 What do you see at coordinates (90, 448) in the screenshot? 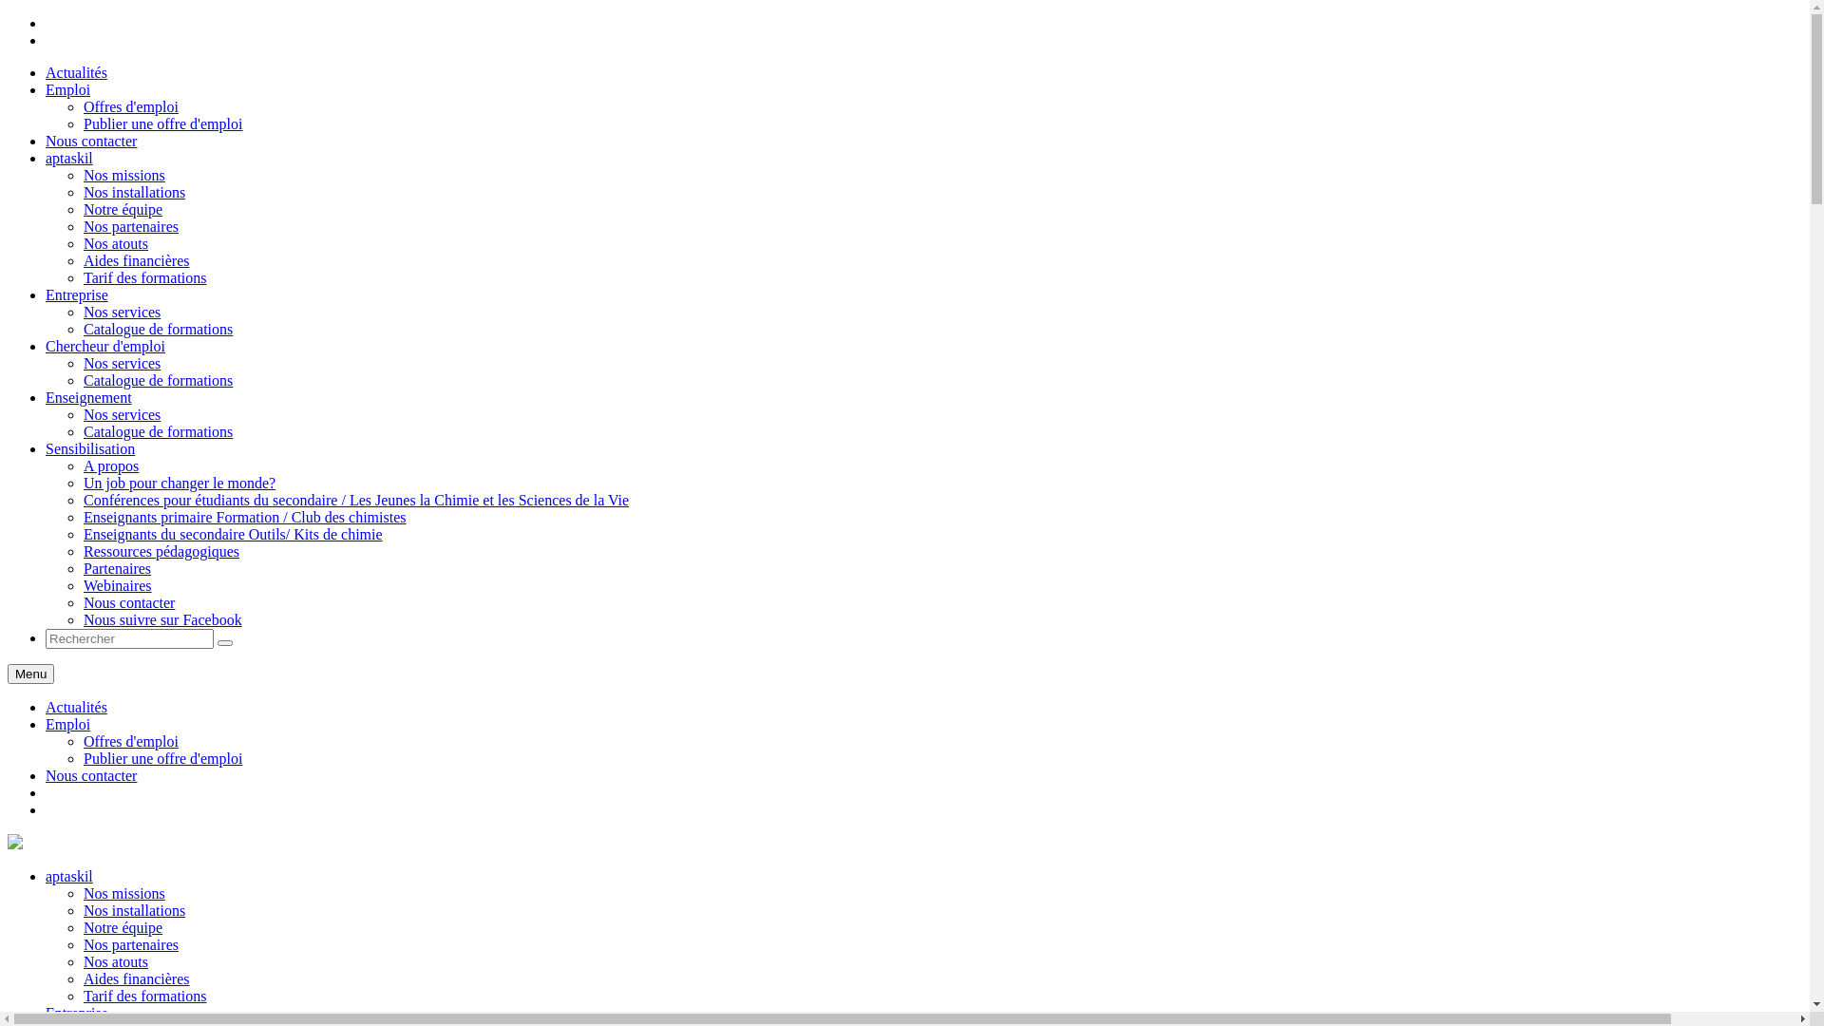
I see `Sensibilisation` at bounding box center [90, 448].